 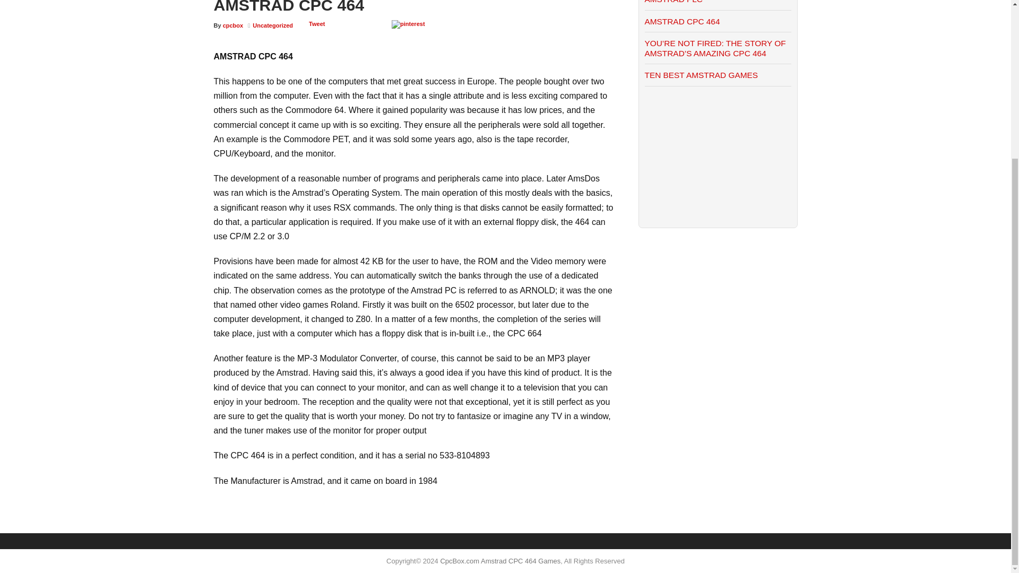 What do you see at coordinates (673, 2) in the screenshot?
I see `AMSTRAD PLC` at bounding box center [673, 2].